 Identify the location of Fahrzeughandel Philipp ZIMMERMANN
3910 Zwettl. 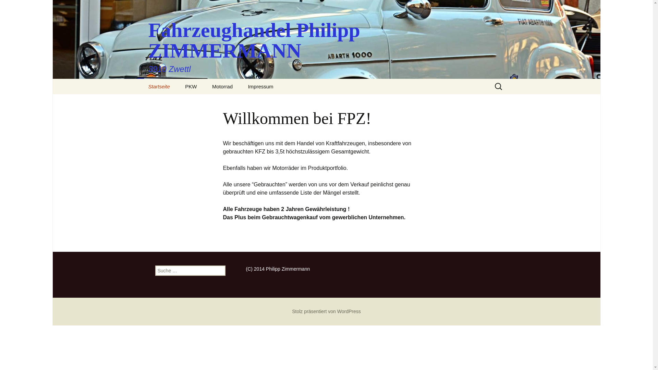
(326, 39).